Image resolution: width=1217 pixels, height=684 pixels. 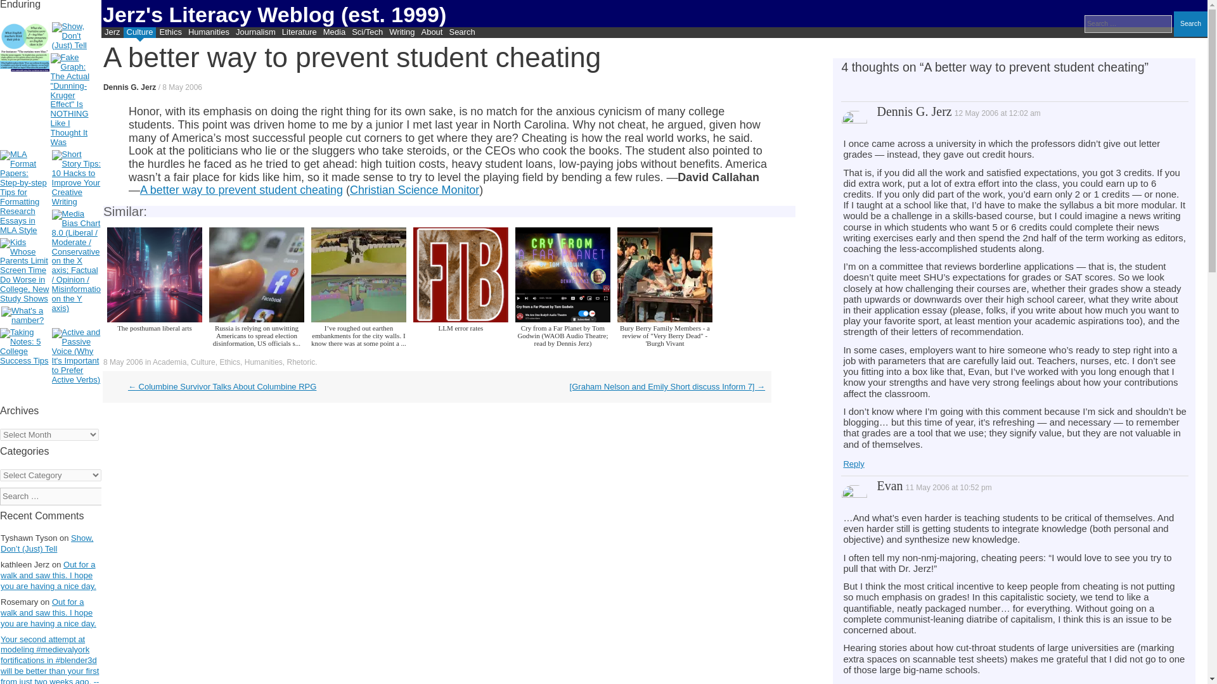 What do you see at coordinates (140, 33) in the screenshot?
I see `Culture` at bounding box center [140, 33].